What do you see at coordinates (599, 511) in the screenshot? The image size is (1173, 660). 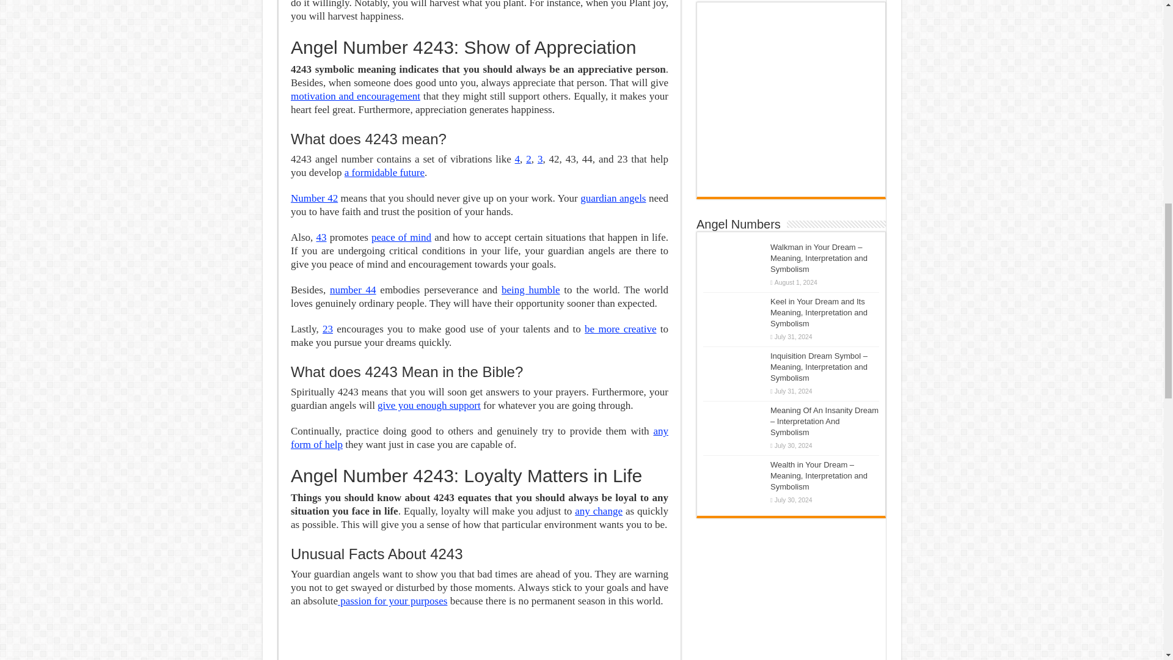 I see `any change` at bounding box center [599, 511].